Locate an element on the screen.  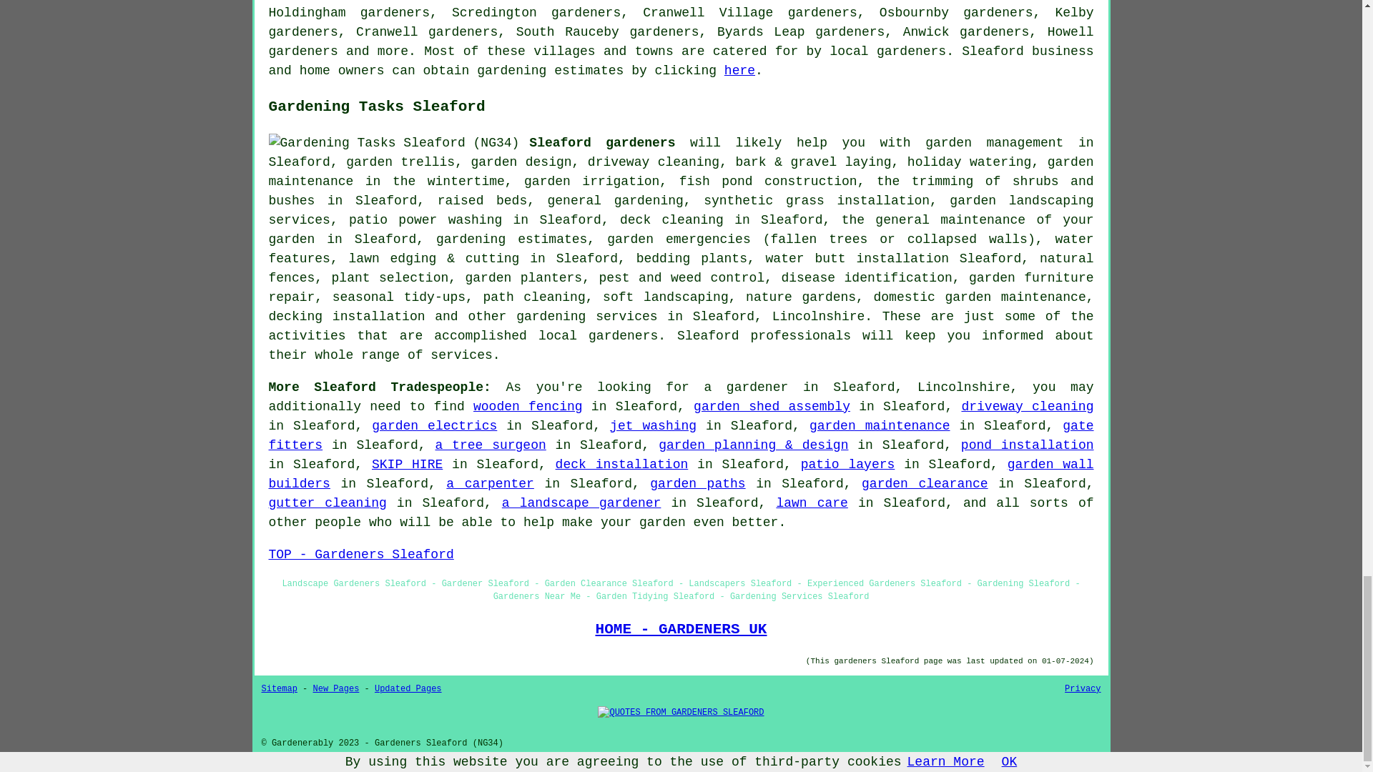
QUOTES FROM GARDENERS SLEAFORD is located at coordinates (680, 712).